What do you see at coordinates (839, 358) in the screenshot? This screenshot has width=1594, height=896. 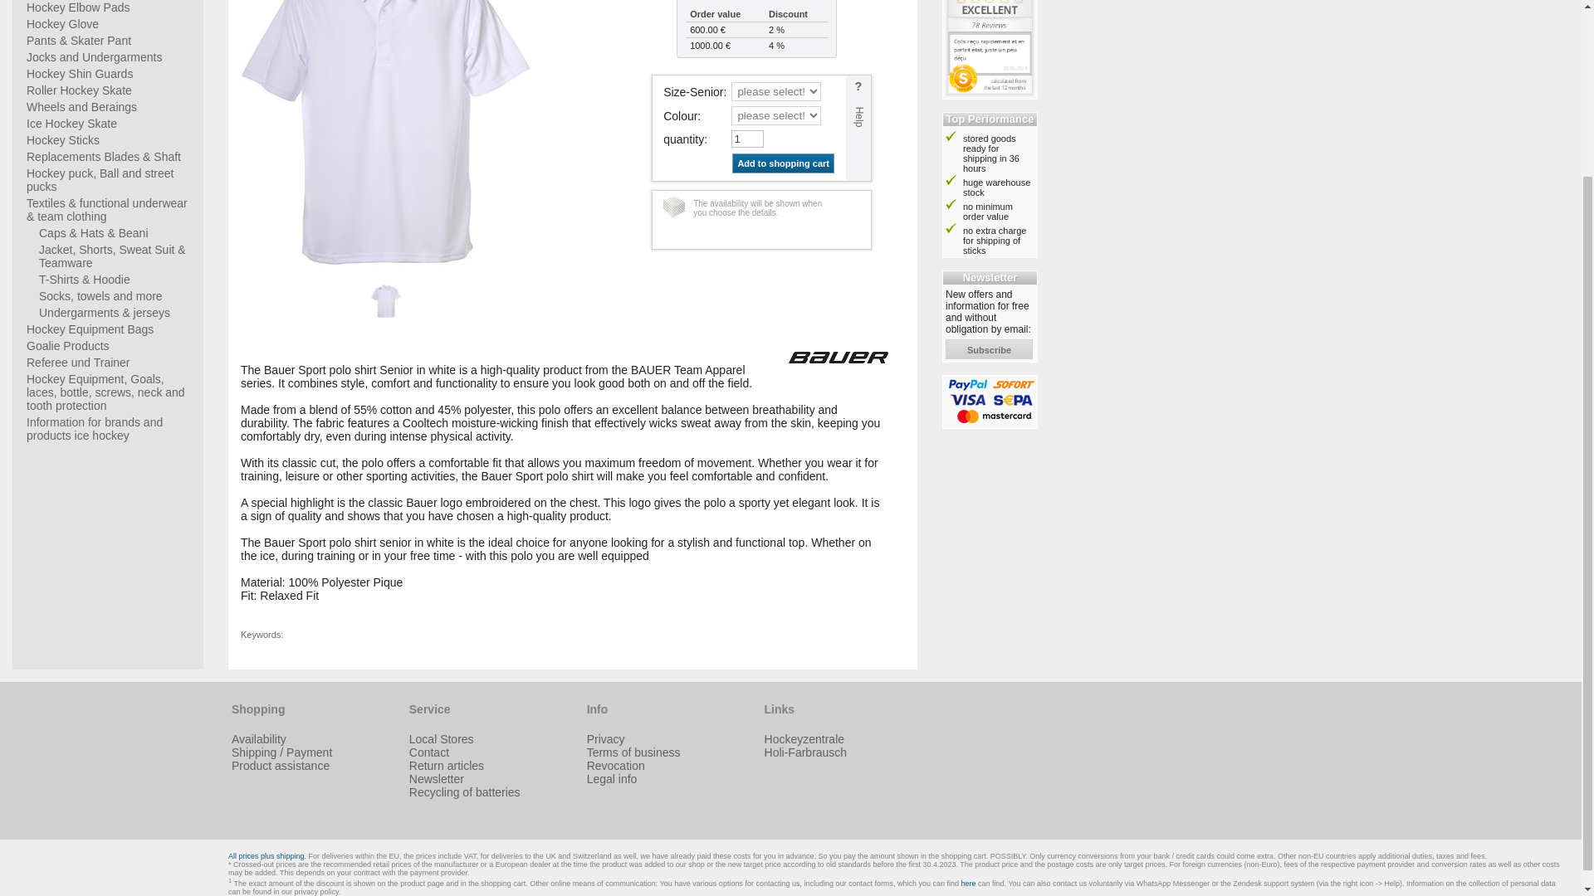 I see `BAUER` at bounding box center [839, 358].